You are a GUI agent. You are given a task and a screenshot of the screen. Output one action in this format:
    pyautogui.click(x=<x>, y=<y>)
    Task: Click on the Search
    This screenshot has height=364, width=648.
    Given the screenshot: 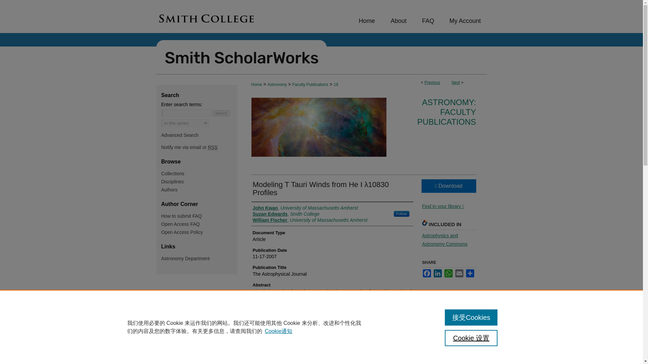 What is the action you would take?
    pyautogui.click(x=221, y=113)
    